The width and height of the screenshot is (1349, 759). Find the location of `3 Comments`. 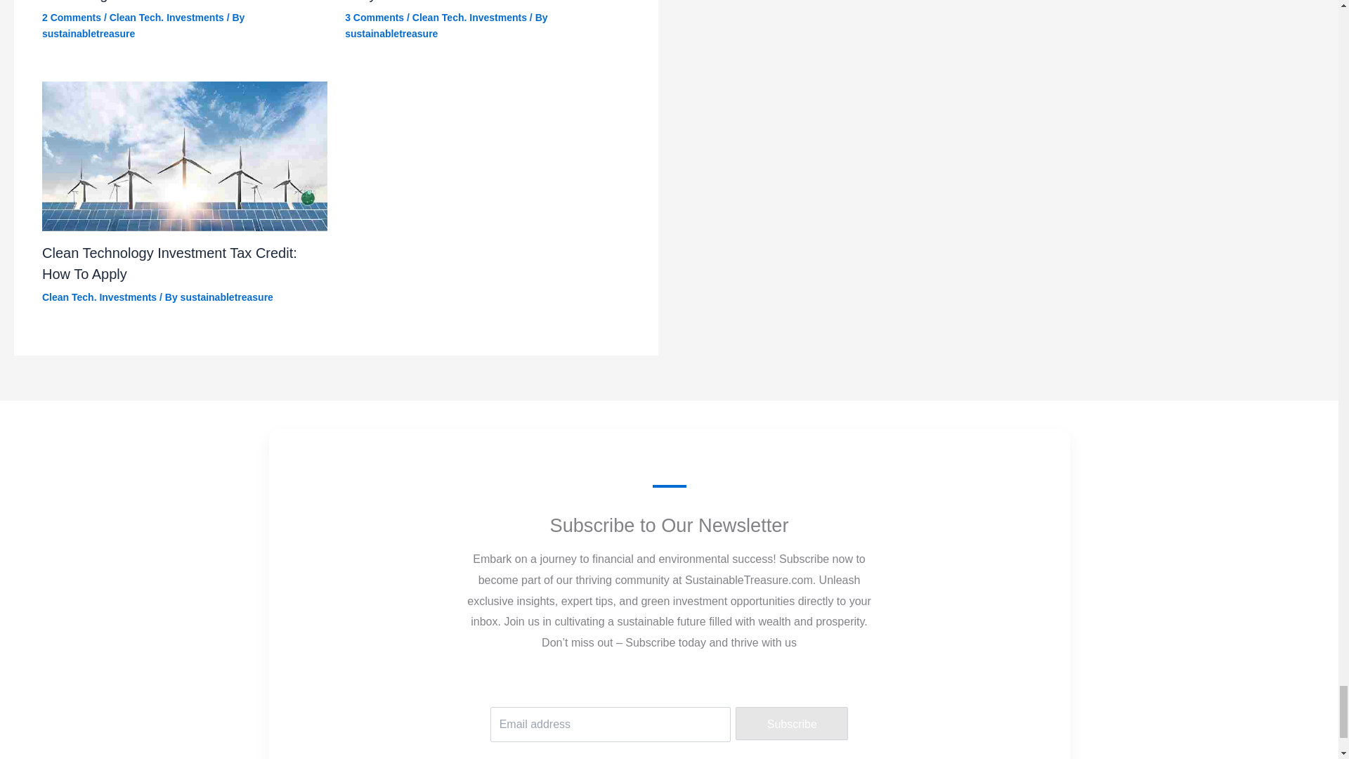

3 Comments is located at coordinates (374, 18).